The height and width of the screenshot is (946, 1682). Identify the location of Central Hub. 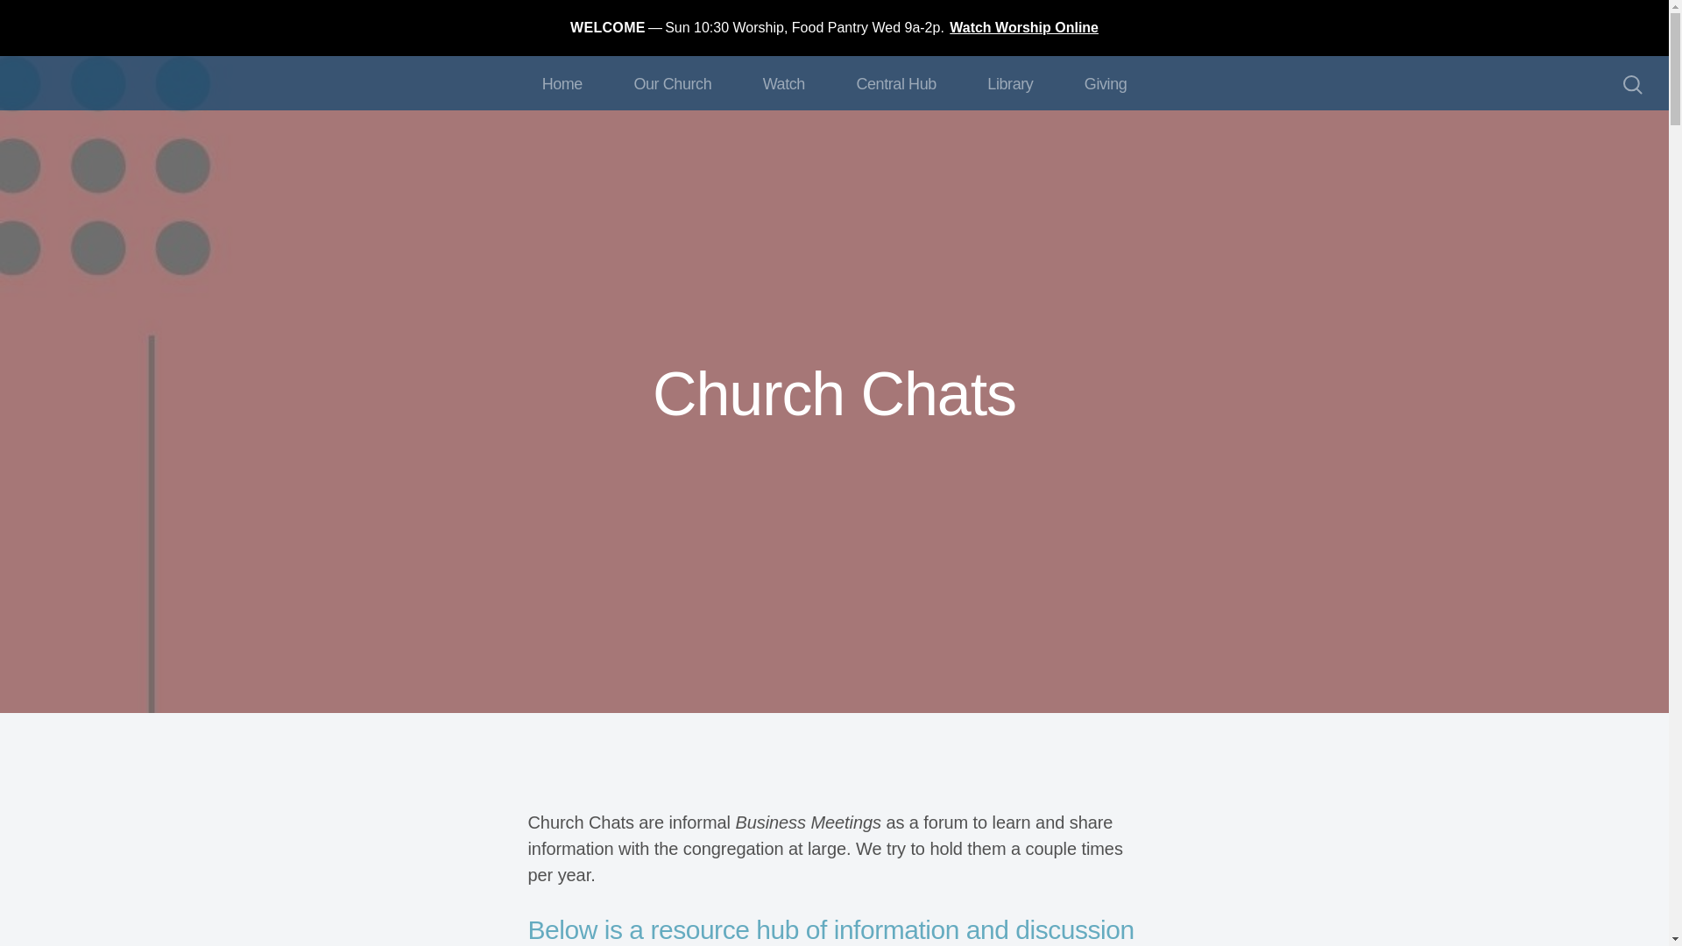
(895, 82).